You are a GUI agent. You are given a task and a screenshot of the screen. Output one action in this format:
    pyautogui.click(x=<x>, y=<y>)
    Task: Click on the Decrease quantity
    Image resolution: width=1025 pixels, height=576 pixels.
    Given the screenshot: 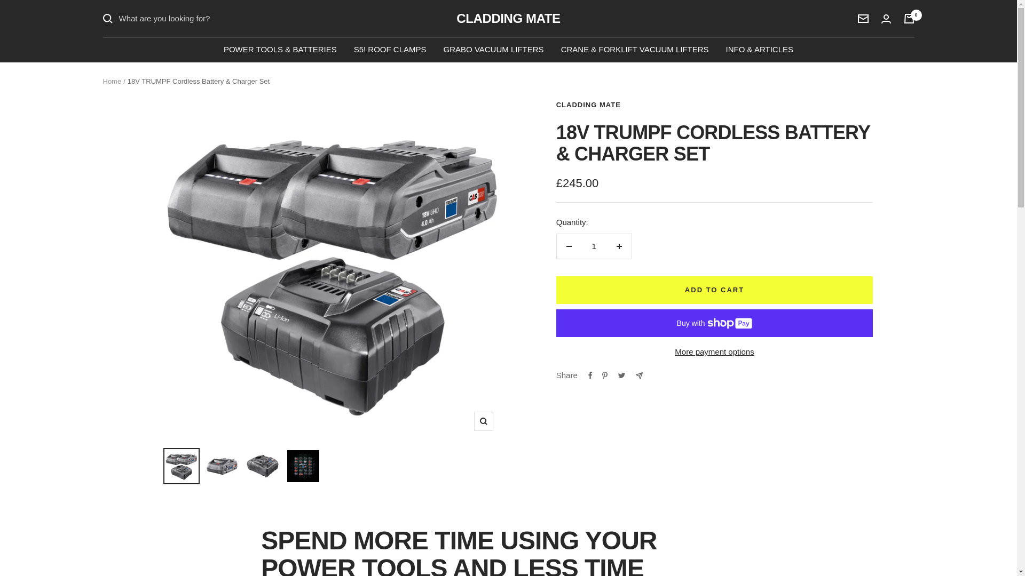 What is the action you would take?
    pyautogui.click(x=569, y=246)
    